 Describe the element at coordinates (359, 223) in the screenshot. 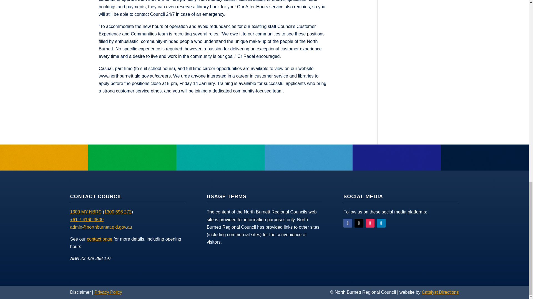

I see `Follow on X` at that location.